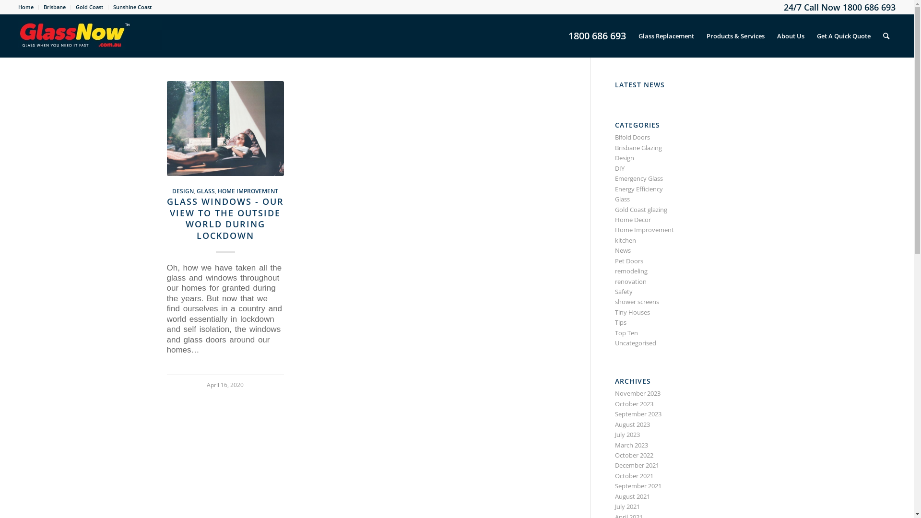 Image resolution: width=921 pixels, height=518 pixels. Describe the element at coordinates (597, 36) in the screenshot. I see `1800 686 693` at that location.